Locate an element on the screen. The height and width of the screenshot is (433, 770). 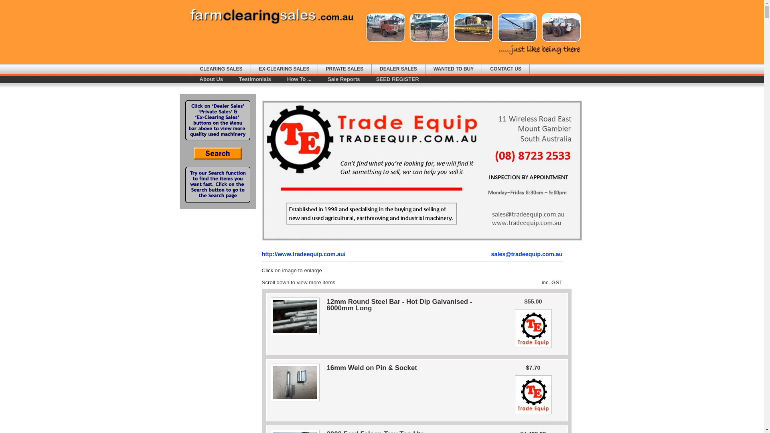
click here to see dealer items is located at coordinates (533, 348).